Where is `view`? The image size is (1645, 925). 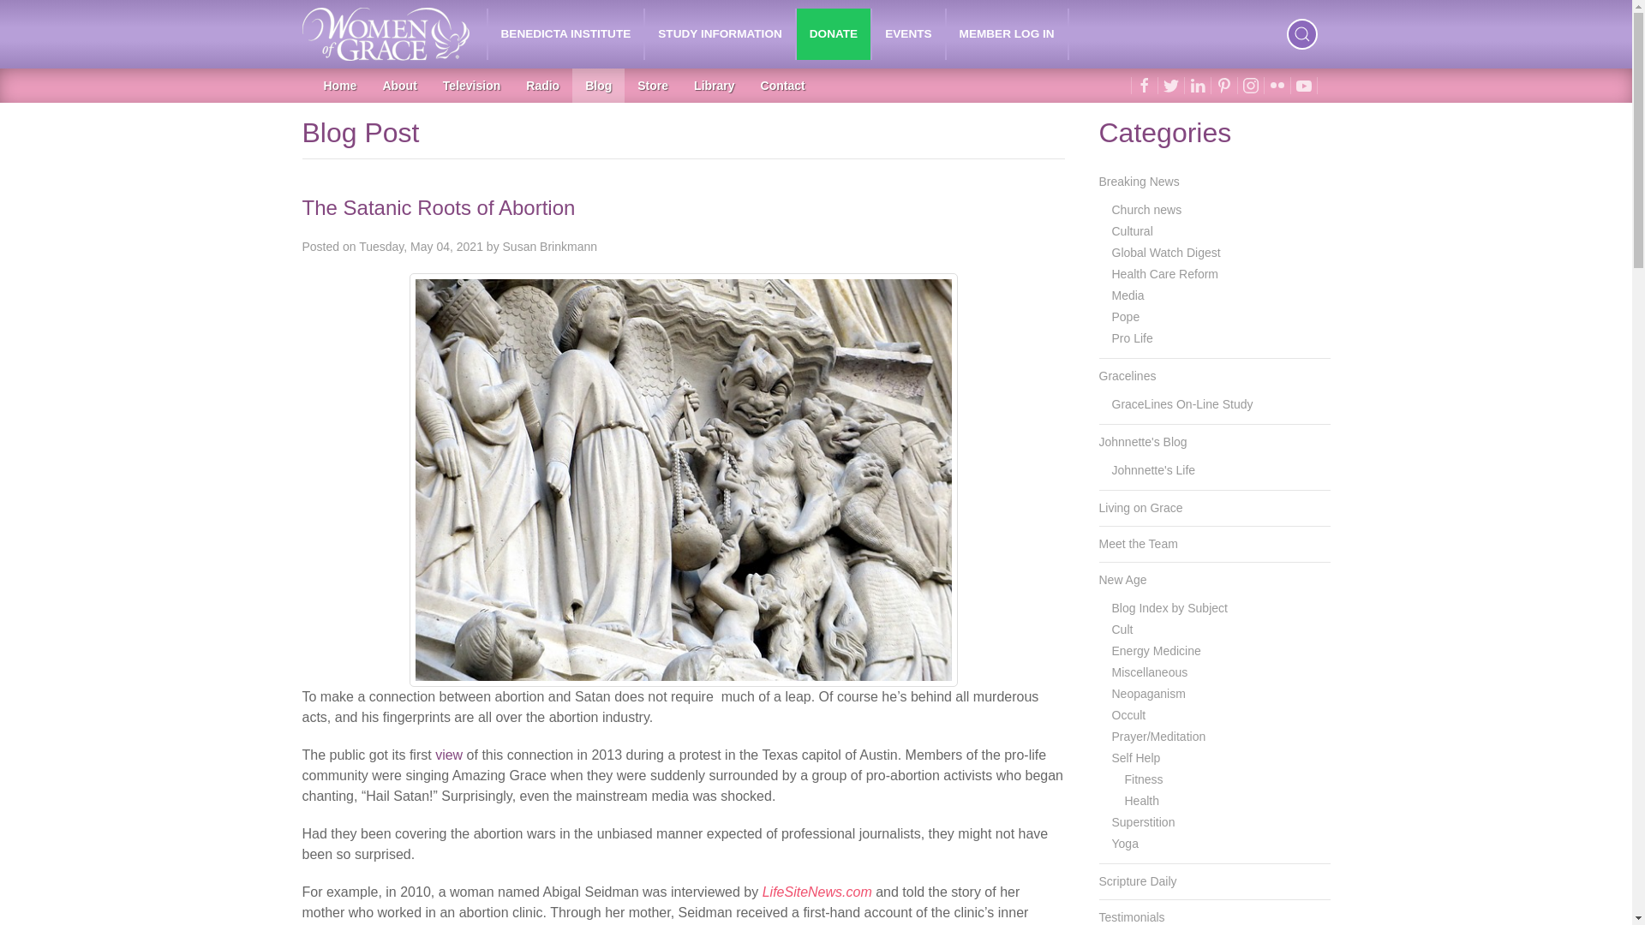
view is located at coordinates (449, 754).